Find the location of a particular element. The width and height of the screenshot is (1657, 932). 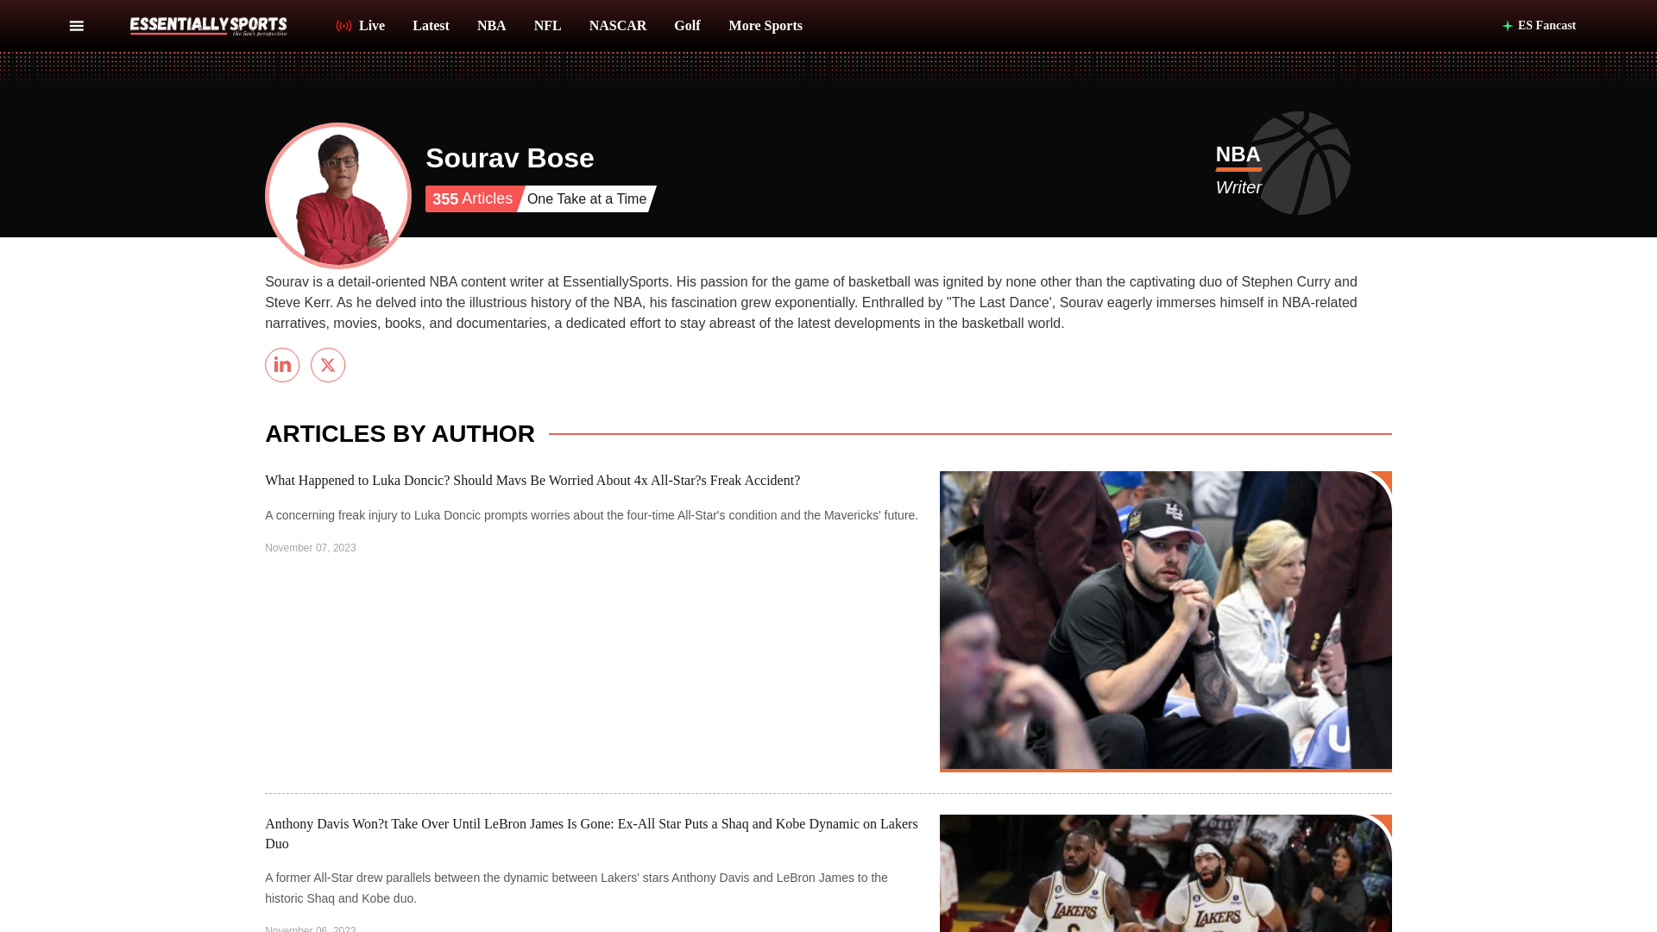

NASCAR is located at coordinates (618, 27).